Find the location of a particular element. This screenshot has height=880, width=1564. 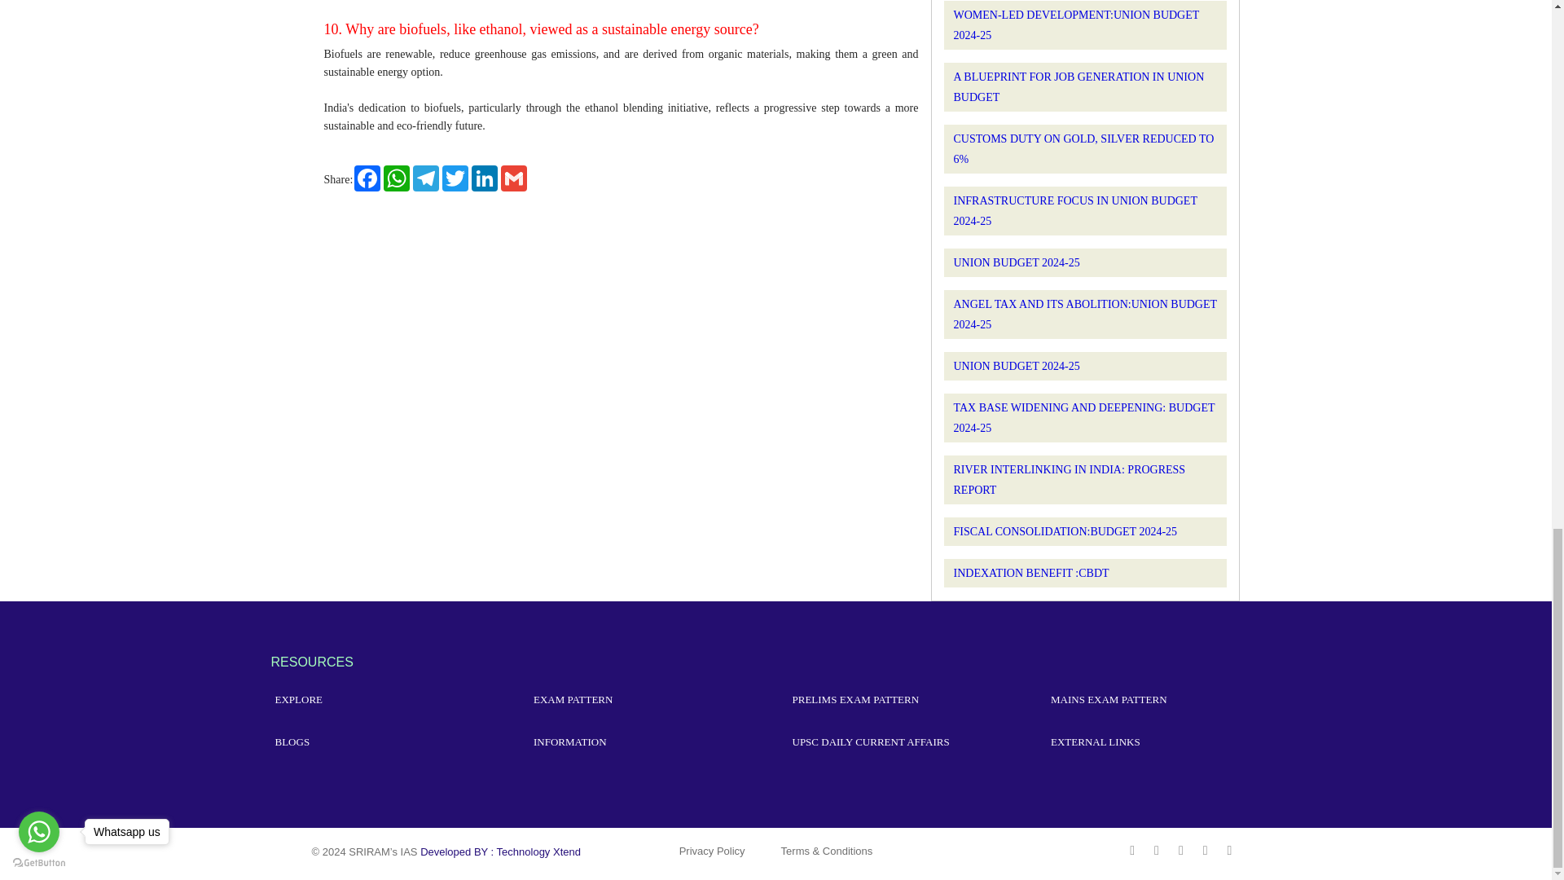

FISCAL CONSOLIDATION:BUDGET 2024-25 is located at coordinates (1065, 531).